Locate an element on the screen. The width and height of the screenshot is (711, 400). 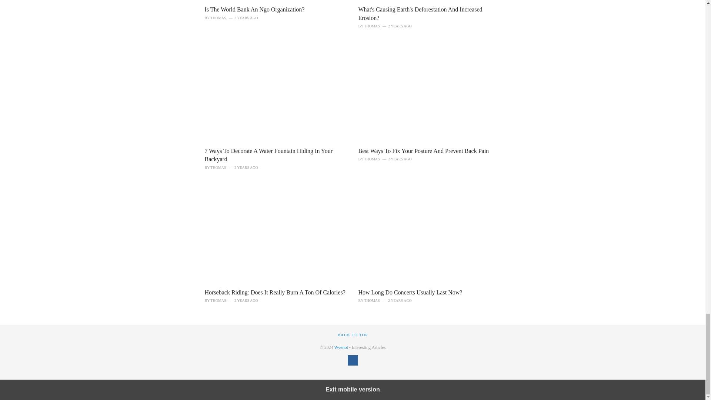
Wyenot is located at coordinates (341, 347).